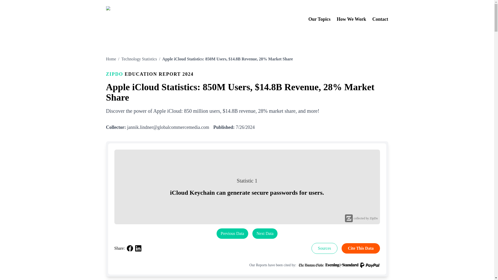 The height and width of the screenshot is (280, 498). Describe the element at coordinates (111, 59) in the screenshot. I see `Home` at that location.